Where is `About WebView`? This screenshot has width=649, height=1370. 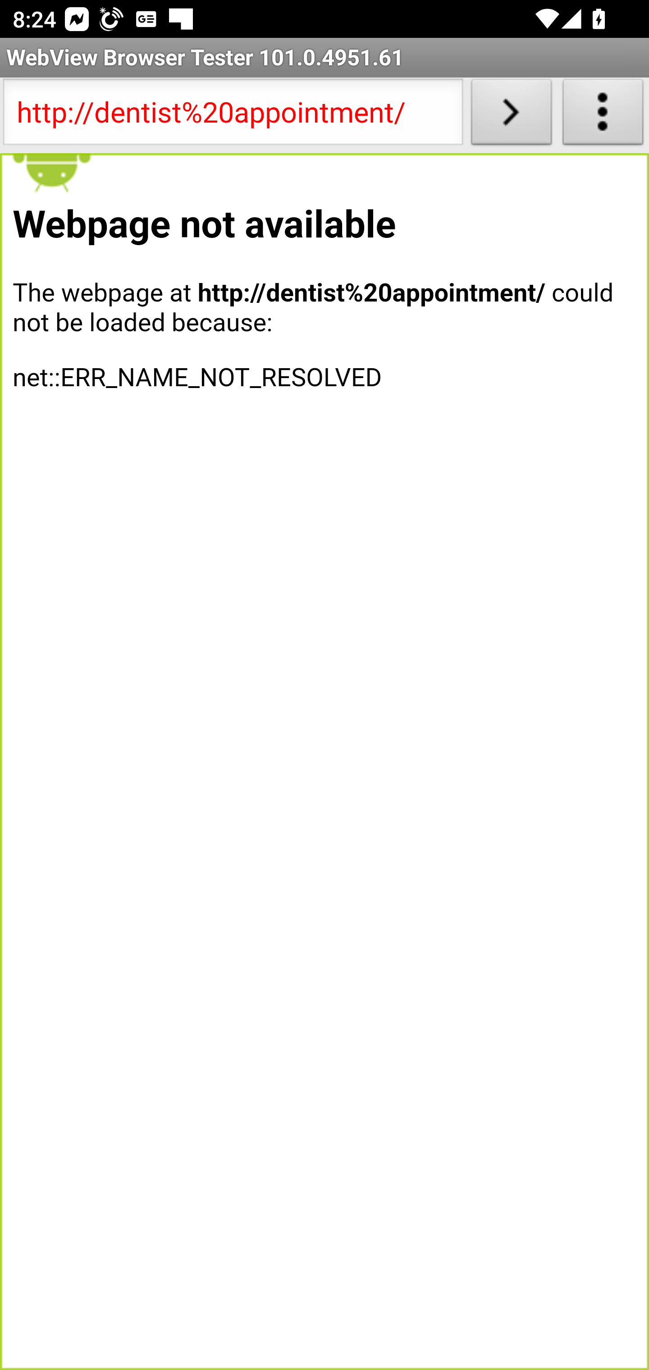
About WebView is located at coordinates (603, 115).